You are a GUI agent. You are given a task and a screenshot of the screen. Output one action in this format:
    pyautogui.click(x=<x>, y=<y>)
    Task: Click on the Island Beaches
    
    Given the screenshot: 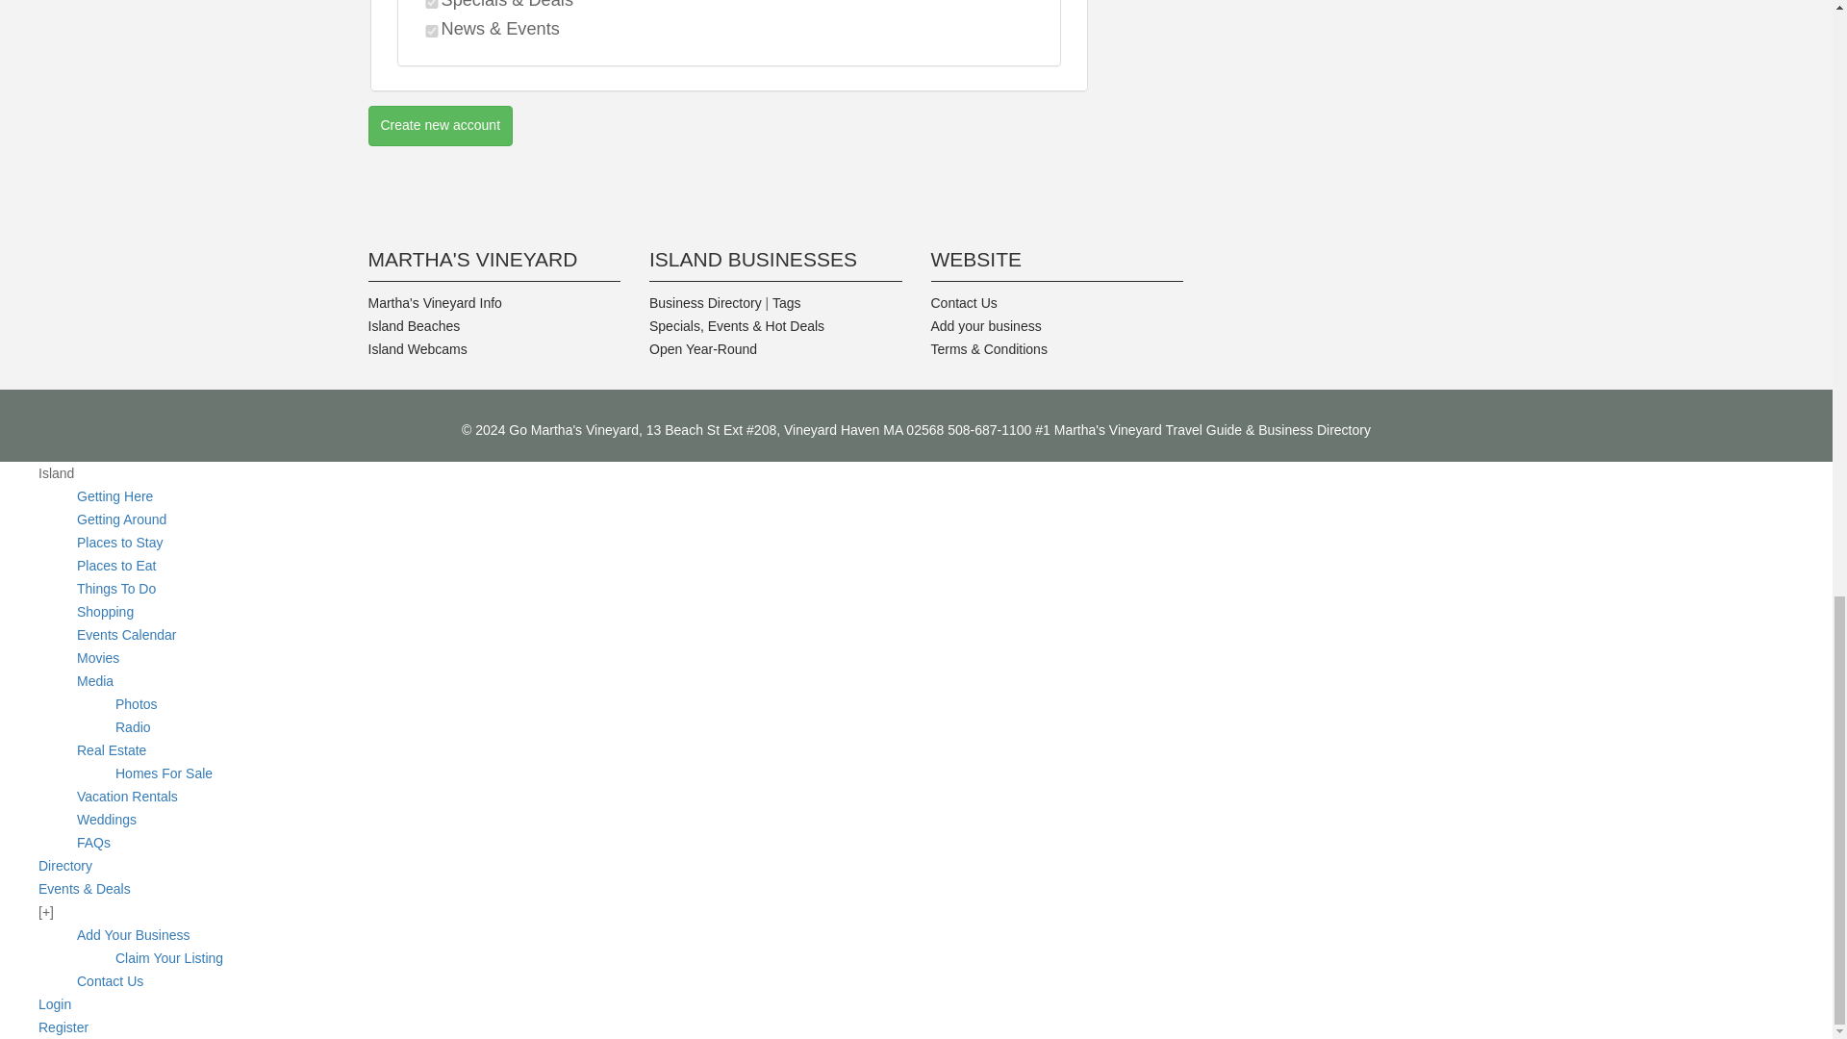 What is the action you would take?
    pyautogui.click(x=414, y=325)
    